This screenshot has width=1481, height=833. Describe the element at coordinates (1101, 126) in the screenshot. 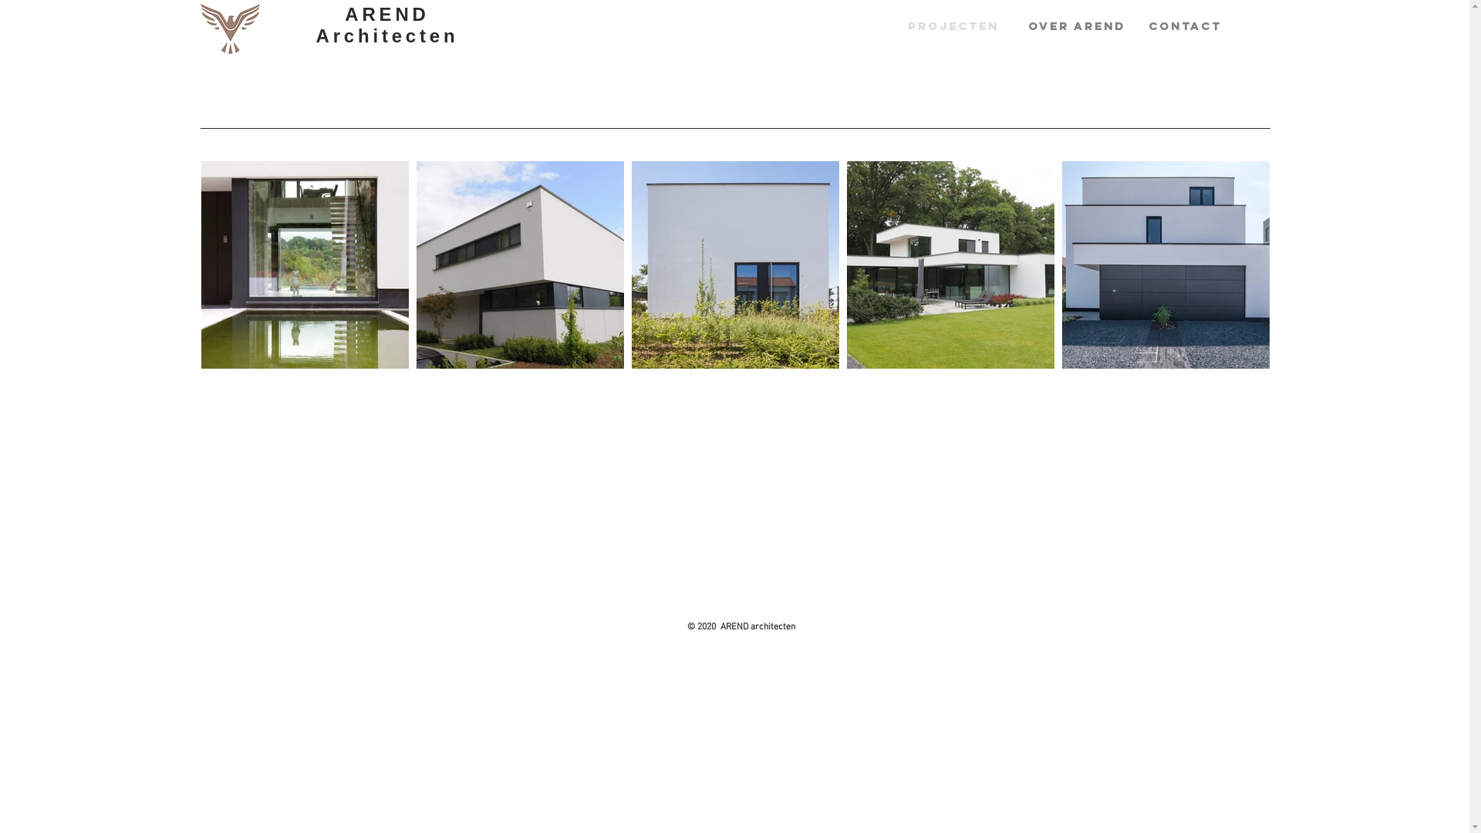

I see `Nieuwbouw` at that location.